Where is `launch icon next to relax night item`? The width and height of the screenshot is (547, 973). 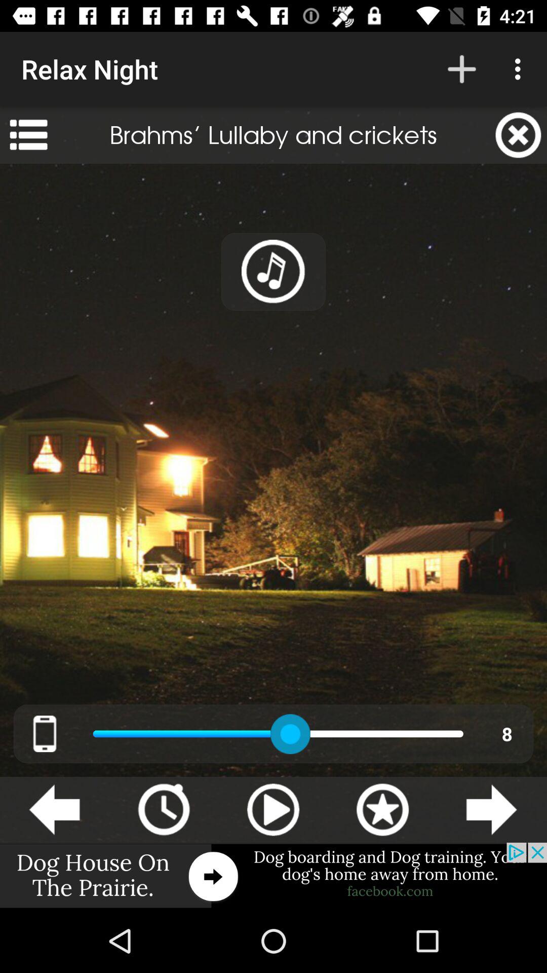
launch icon next to relax night item is located at coordinates (462, 69).